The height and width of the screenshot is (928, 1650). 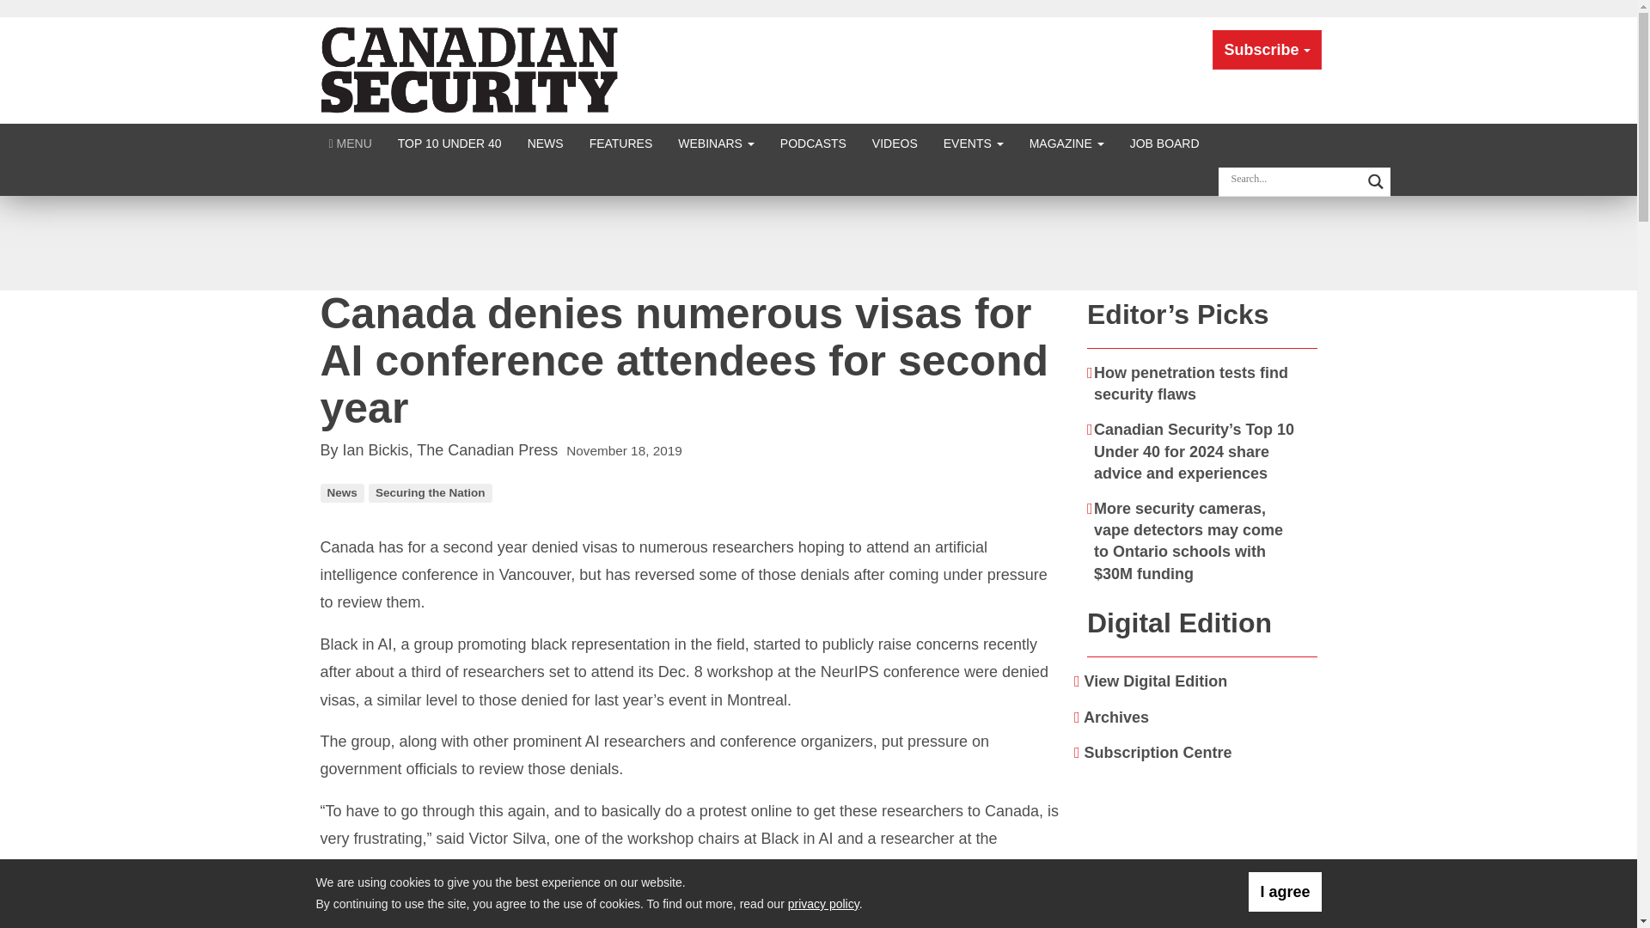 What do you see at coordinates (620, 143) in the screenshot?
I see `FEATURES` at bounding box center [620, 143].